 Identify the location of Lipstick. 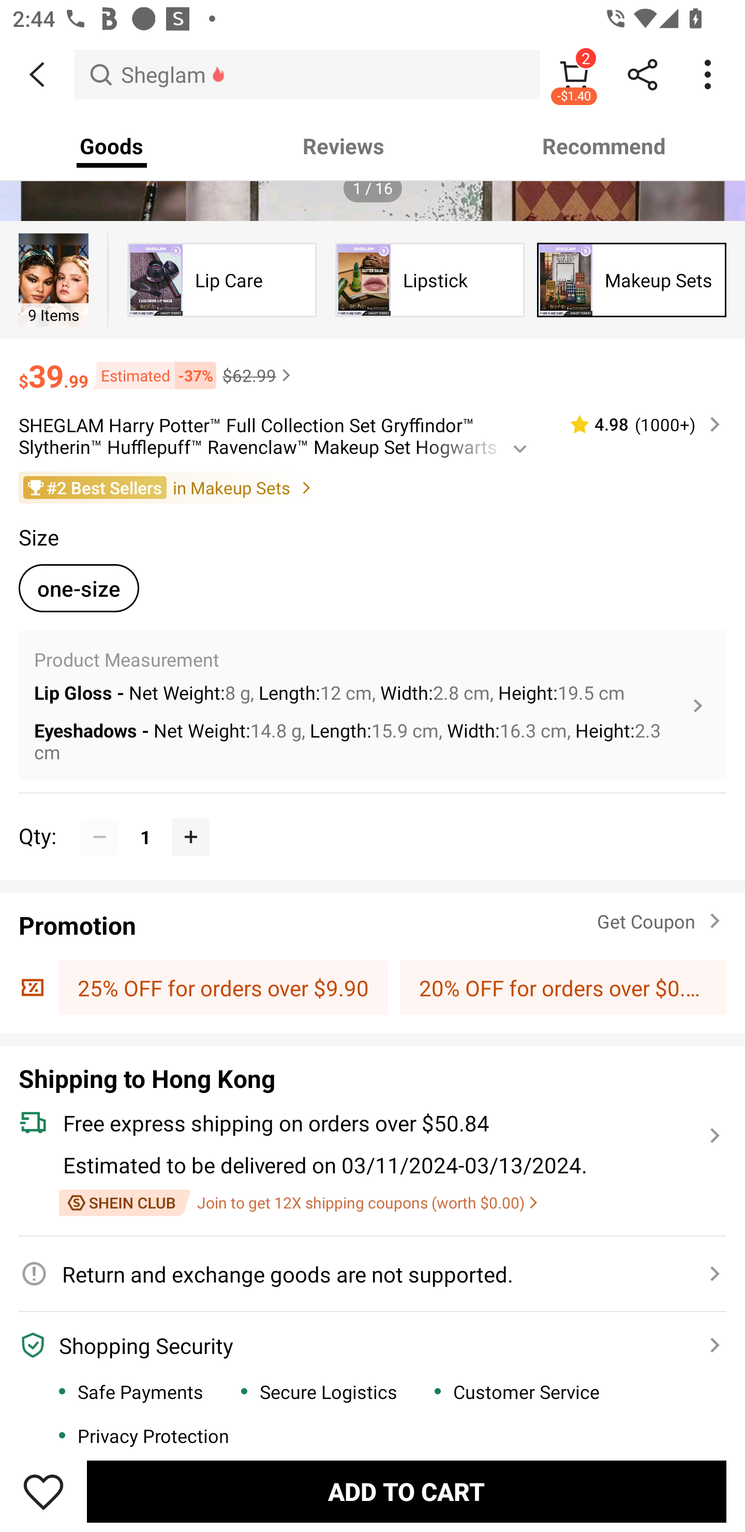
(429, 279).